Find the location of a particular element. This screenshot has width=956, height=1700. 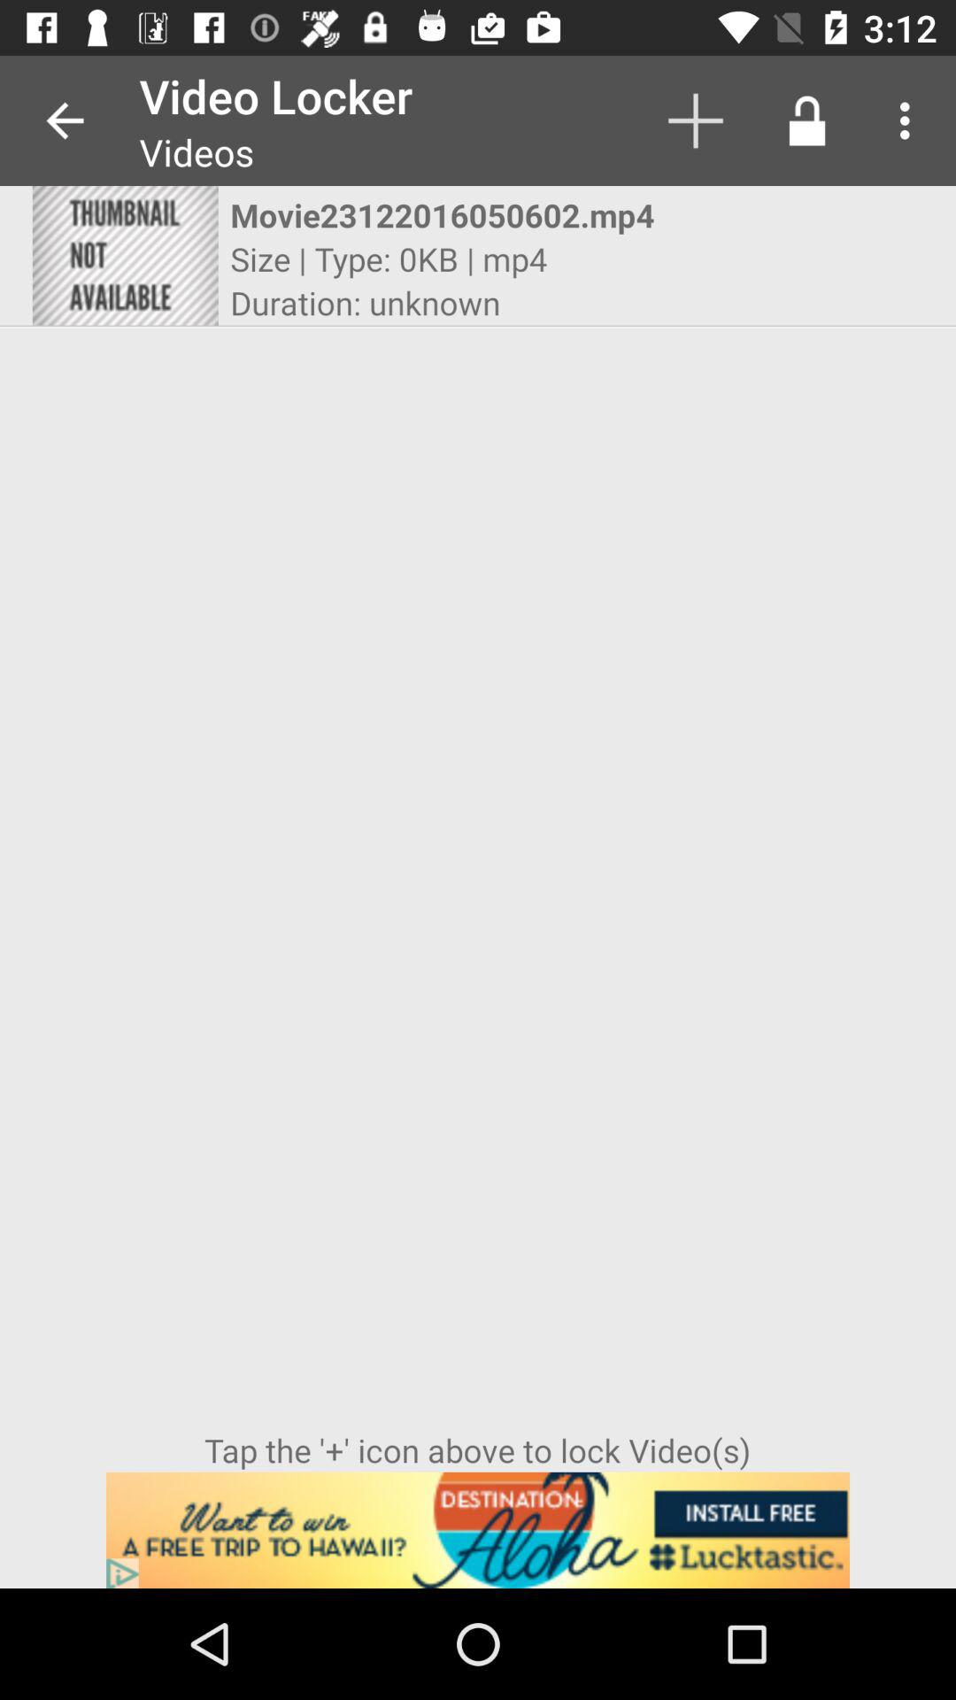

flip to the movie23122016050602.mp4 item is located at coordinates (462, 214).